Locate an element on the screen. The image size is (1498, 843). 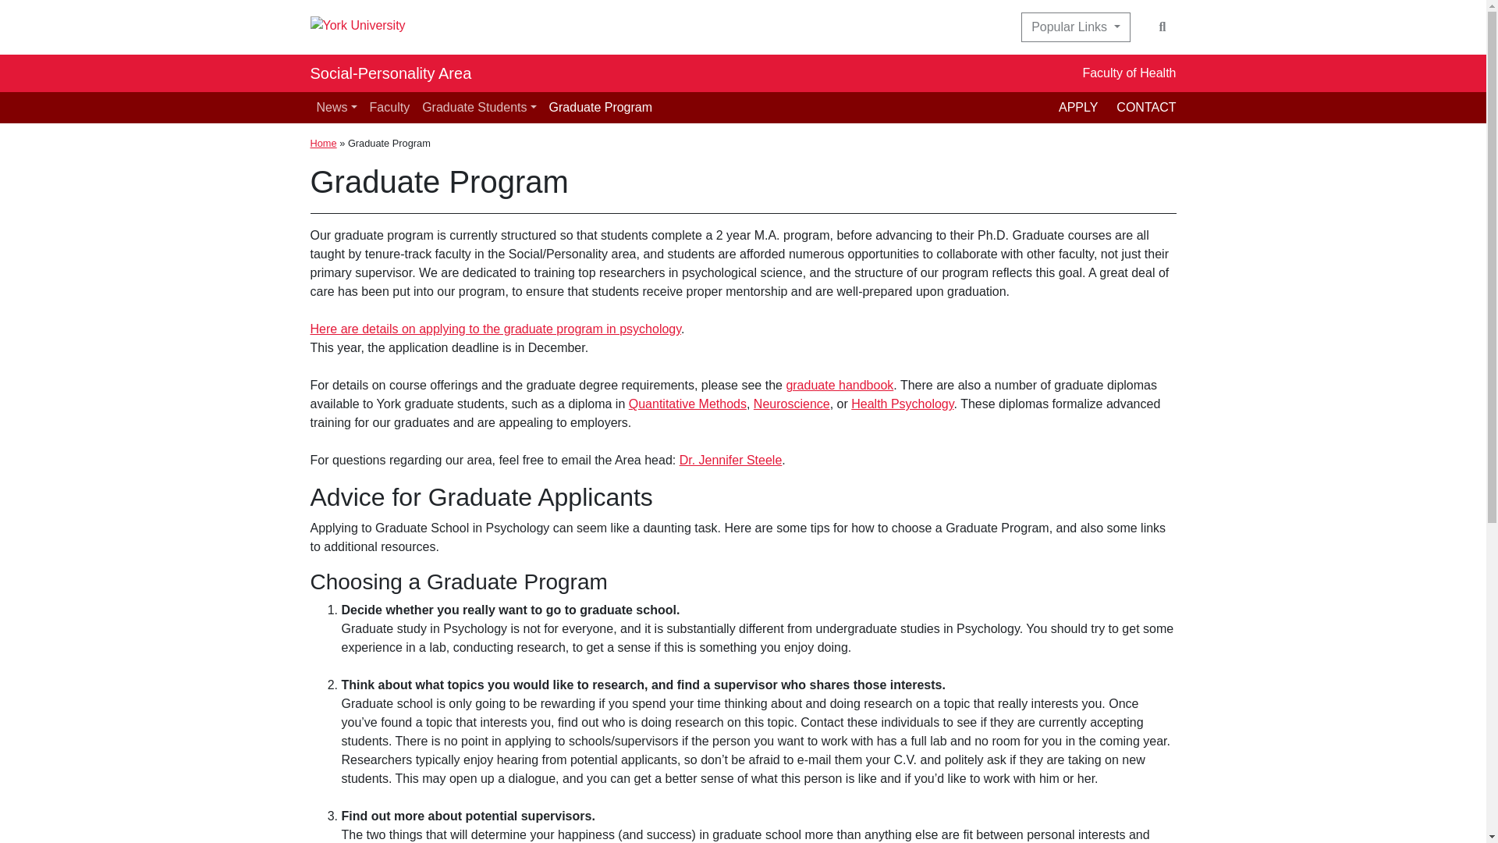
Neuroscience is located at coordinates (791, 403).